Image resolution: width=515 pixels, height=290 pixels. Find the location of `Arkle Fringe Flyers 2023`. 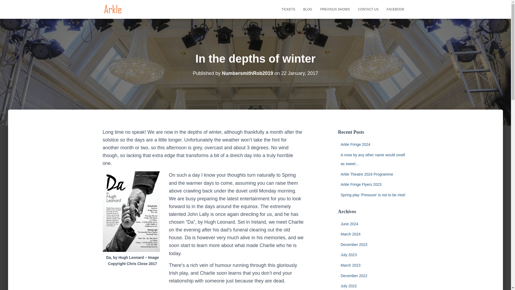

Arkle Fringe Flyers 2023 is located at coordinates (361, 184).